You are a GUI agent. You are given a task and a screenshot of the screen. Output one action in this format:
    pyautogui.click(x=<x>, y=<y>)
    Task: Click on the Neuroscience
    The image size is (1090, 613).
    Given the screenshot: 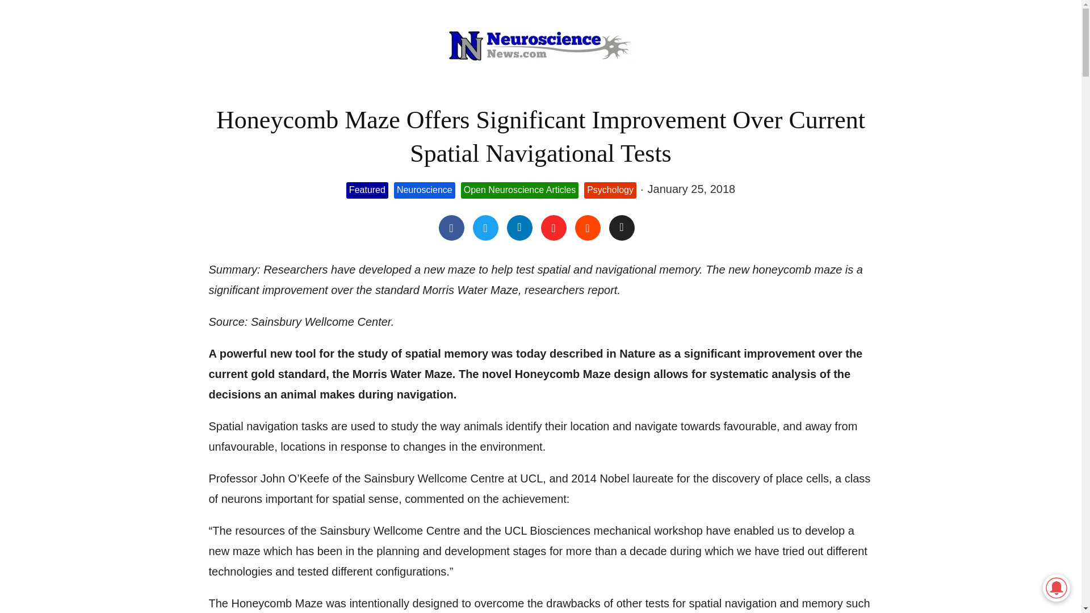 What is the action you would take?
    pyautogui.click(x=425, y=190)
    